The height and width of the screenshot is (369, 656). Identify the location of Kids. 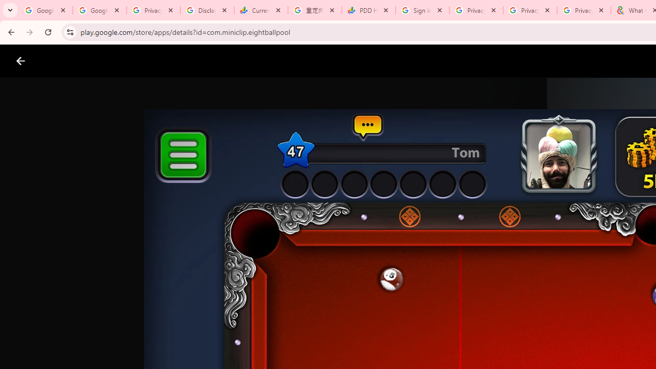
(198, 61).